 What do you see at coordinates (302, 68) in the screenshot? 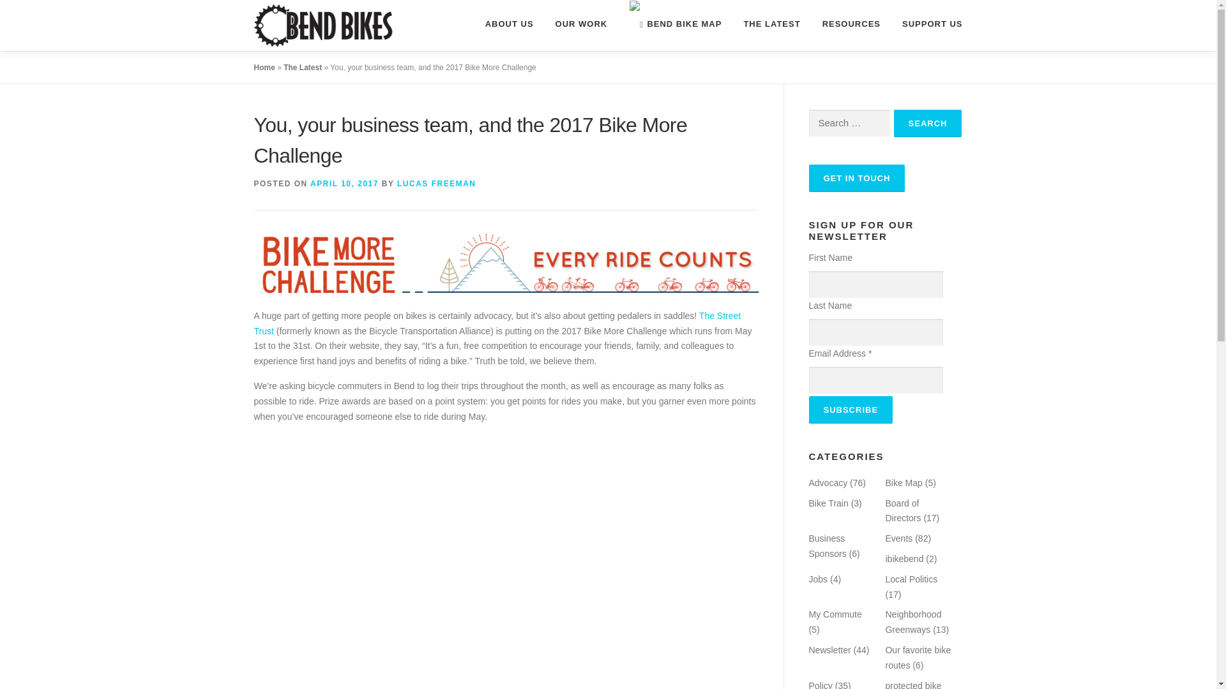
I see `The Latest` at bounding box center [302, 68].